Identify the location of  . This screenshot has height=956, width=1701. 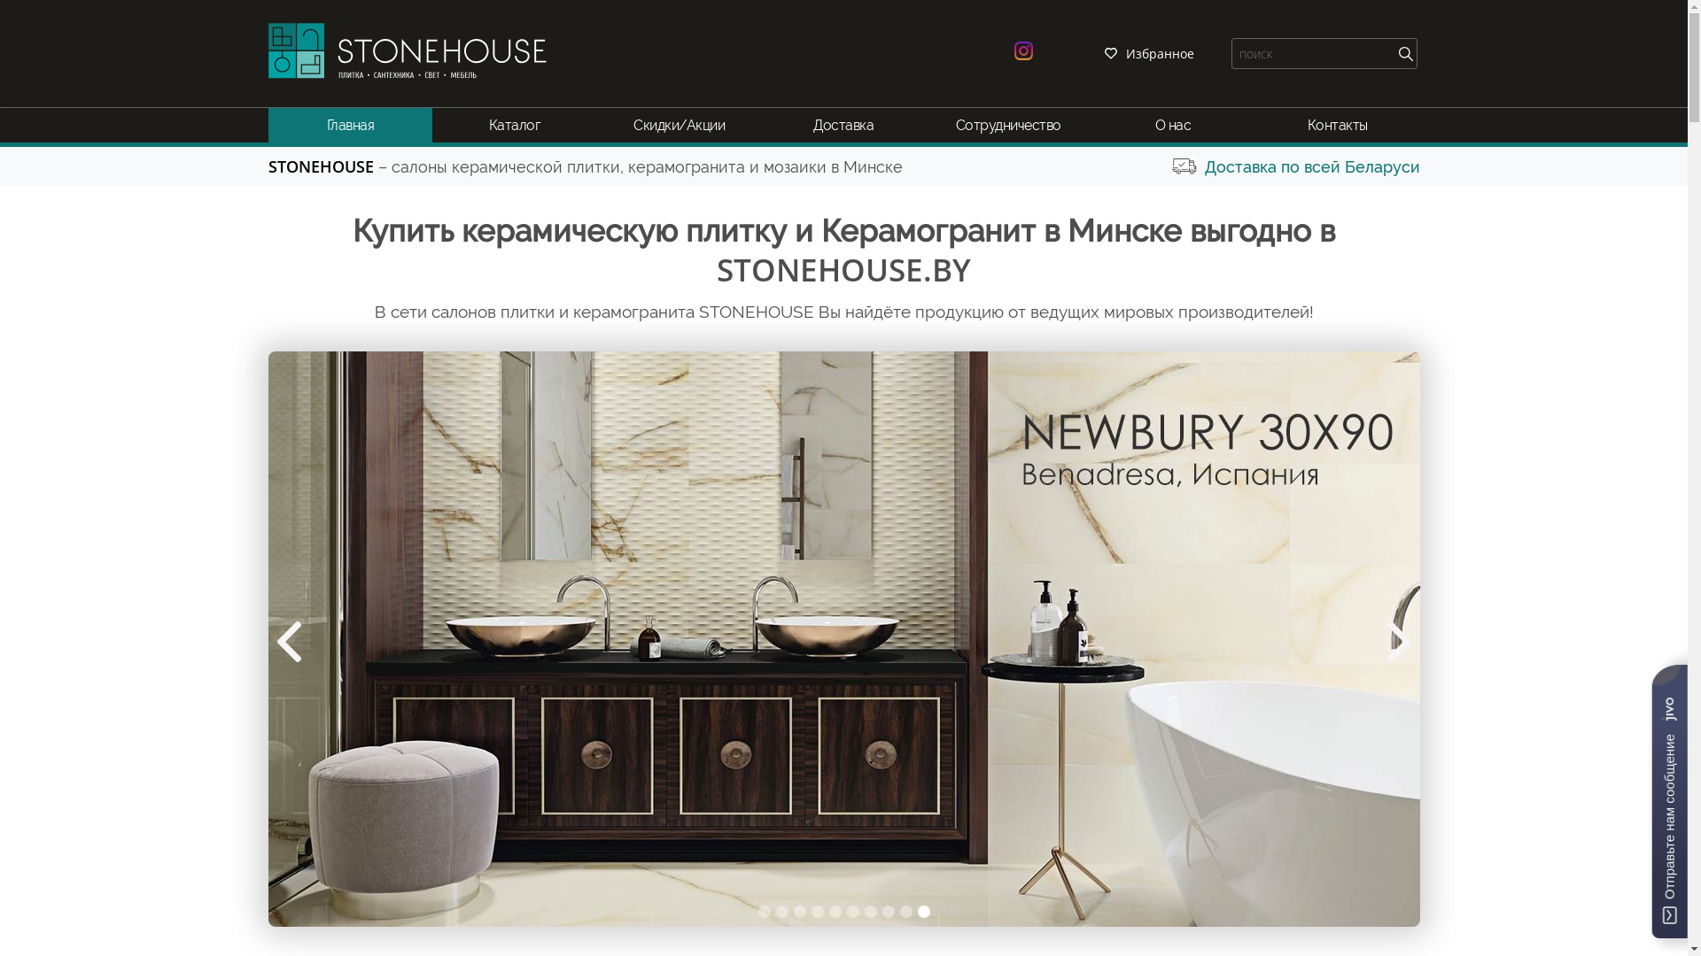
(1406, 53).